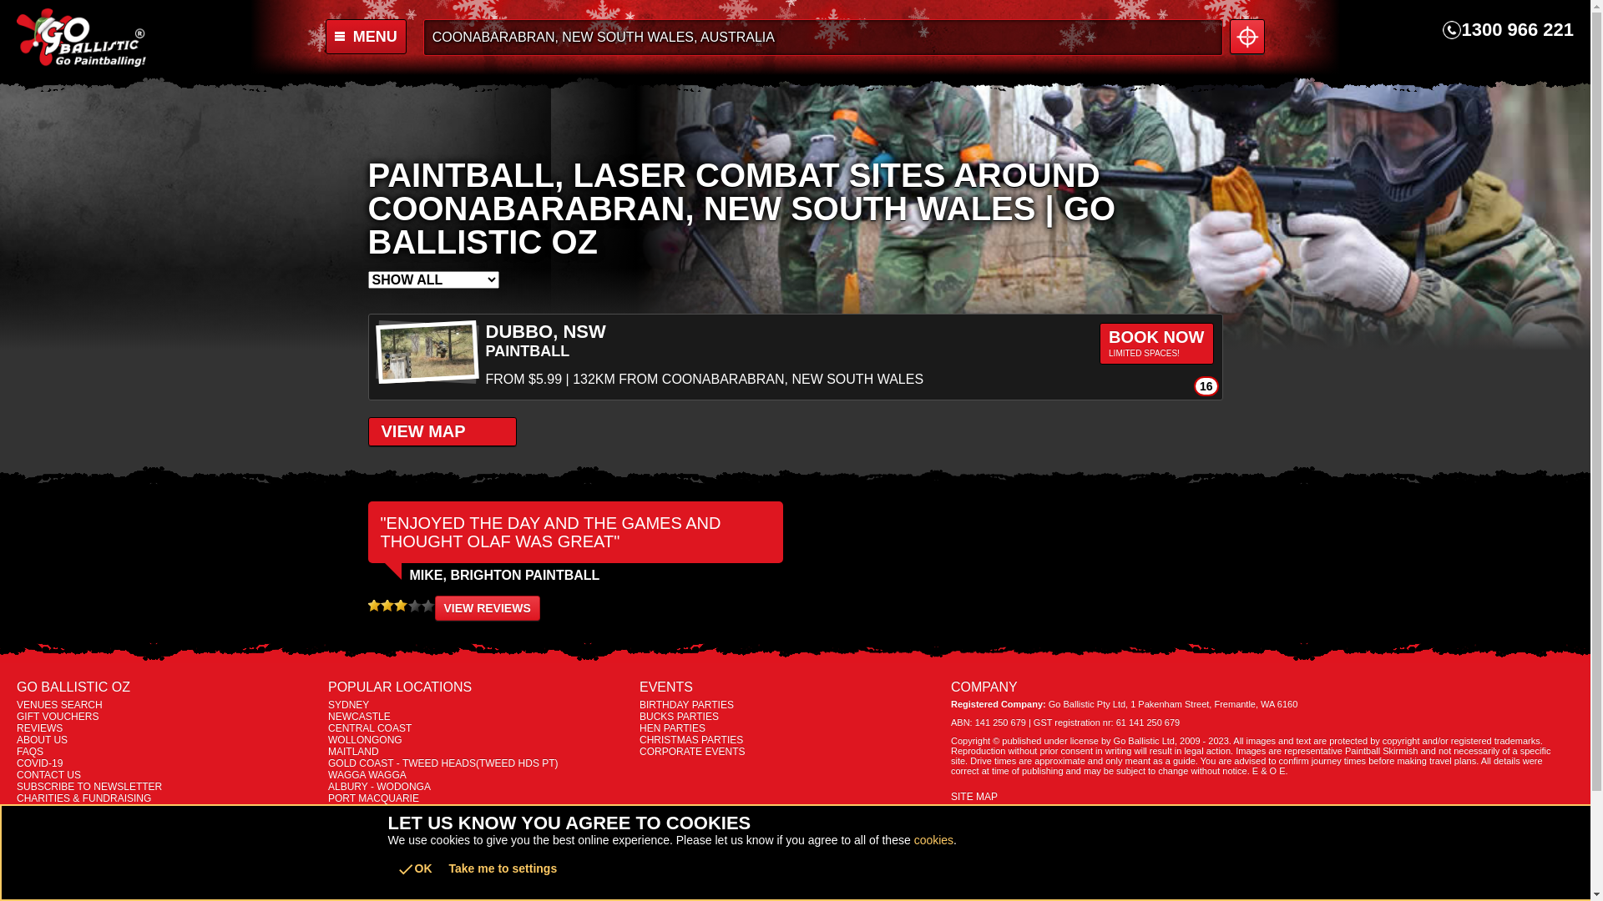 This screenshot has width=1603, height=901. I want to click on MAITLAND, so click(479, 751).